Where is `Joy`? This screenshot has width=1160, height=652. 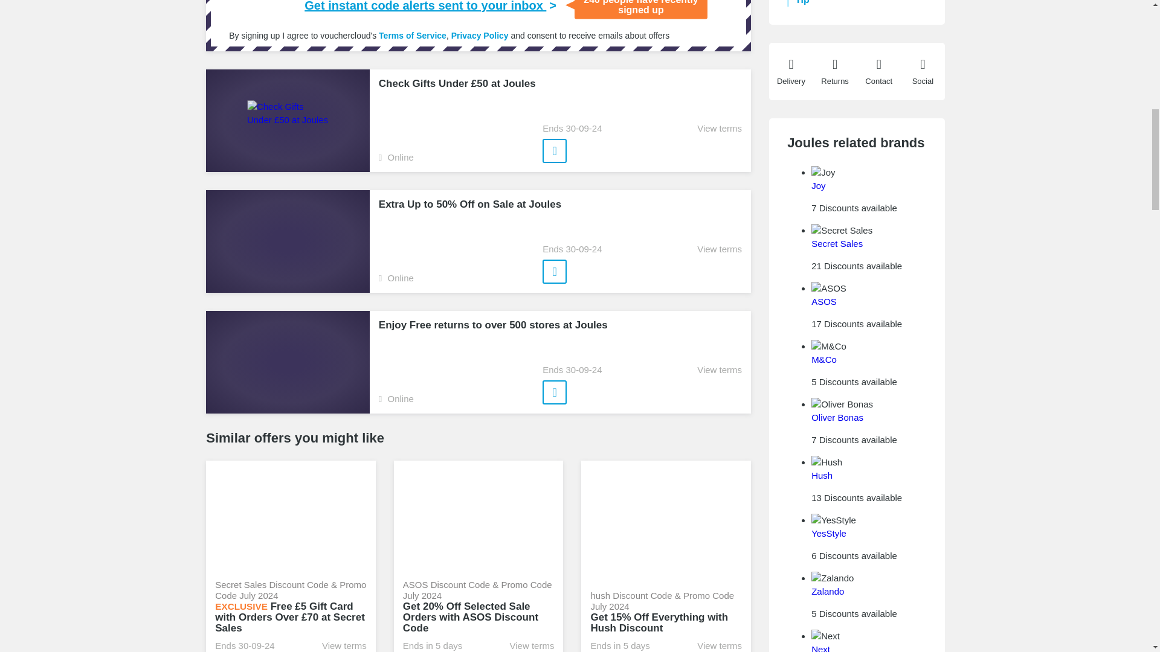
Joy is located at coordinates (818, 186).